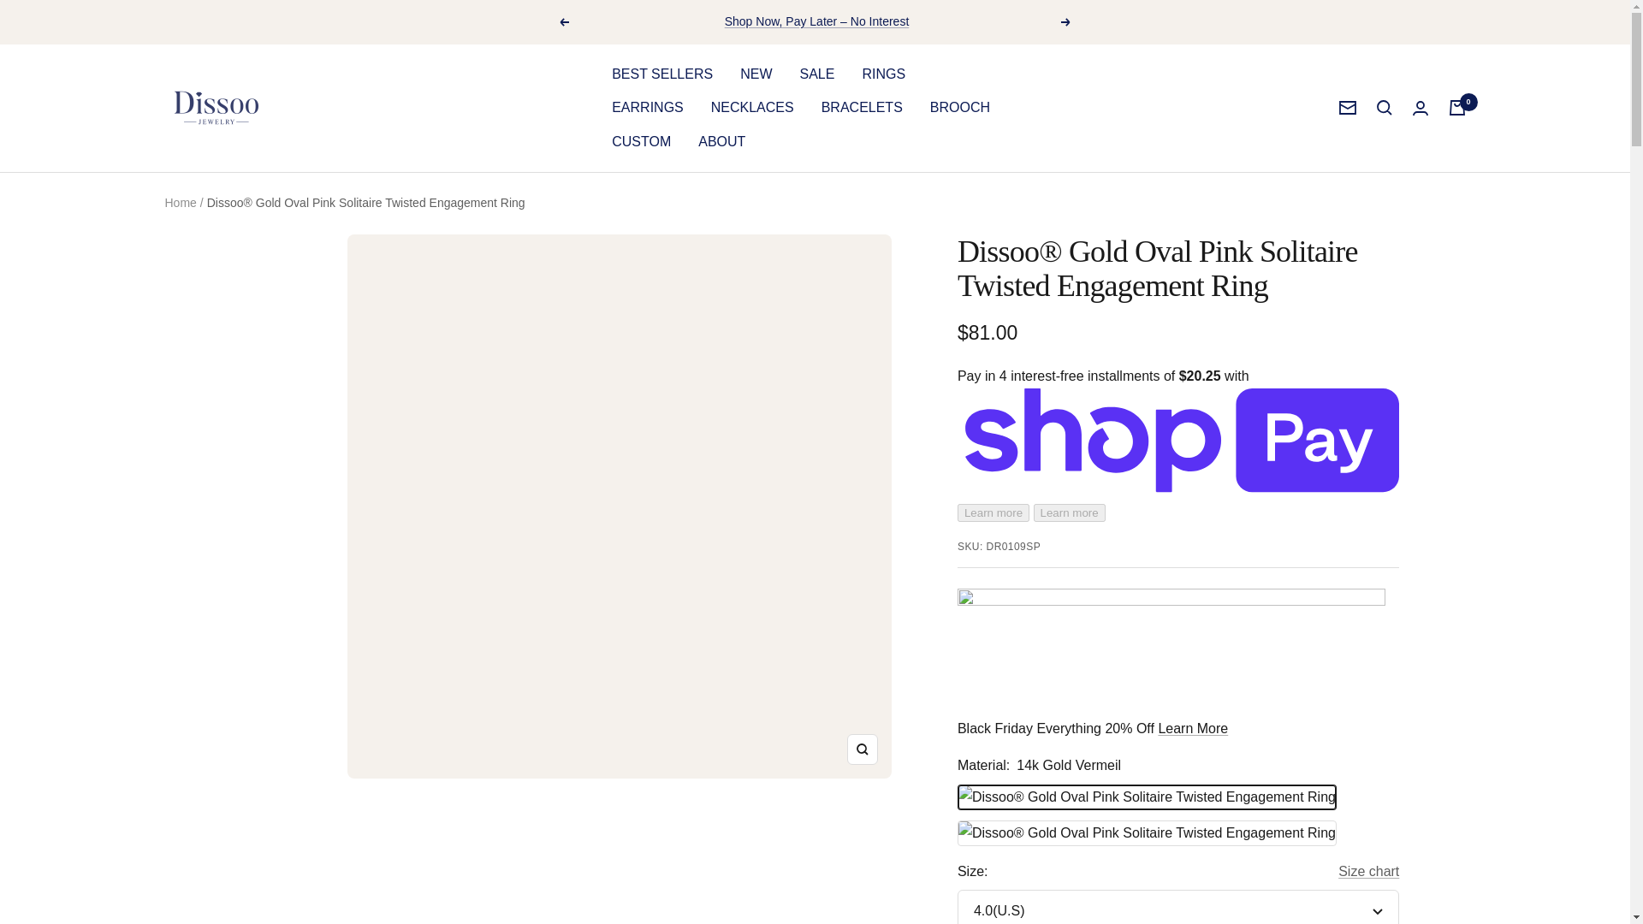 This screenshot has height=924, width=1643. Describe the element at coordinates (1066, 22) in the screenshot. I see `Next` at that location.